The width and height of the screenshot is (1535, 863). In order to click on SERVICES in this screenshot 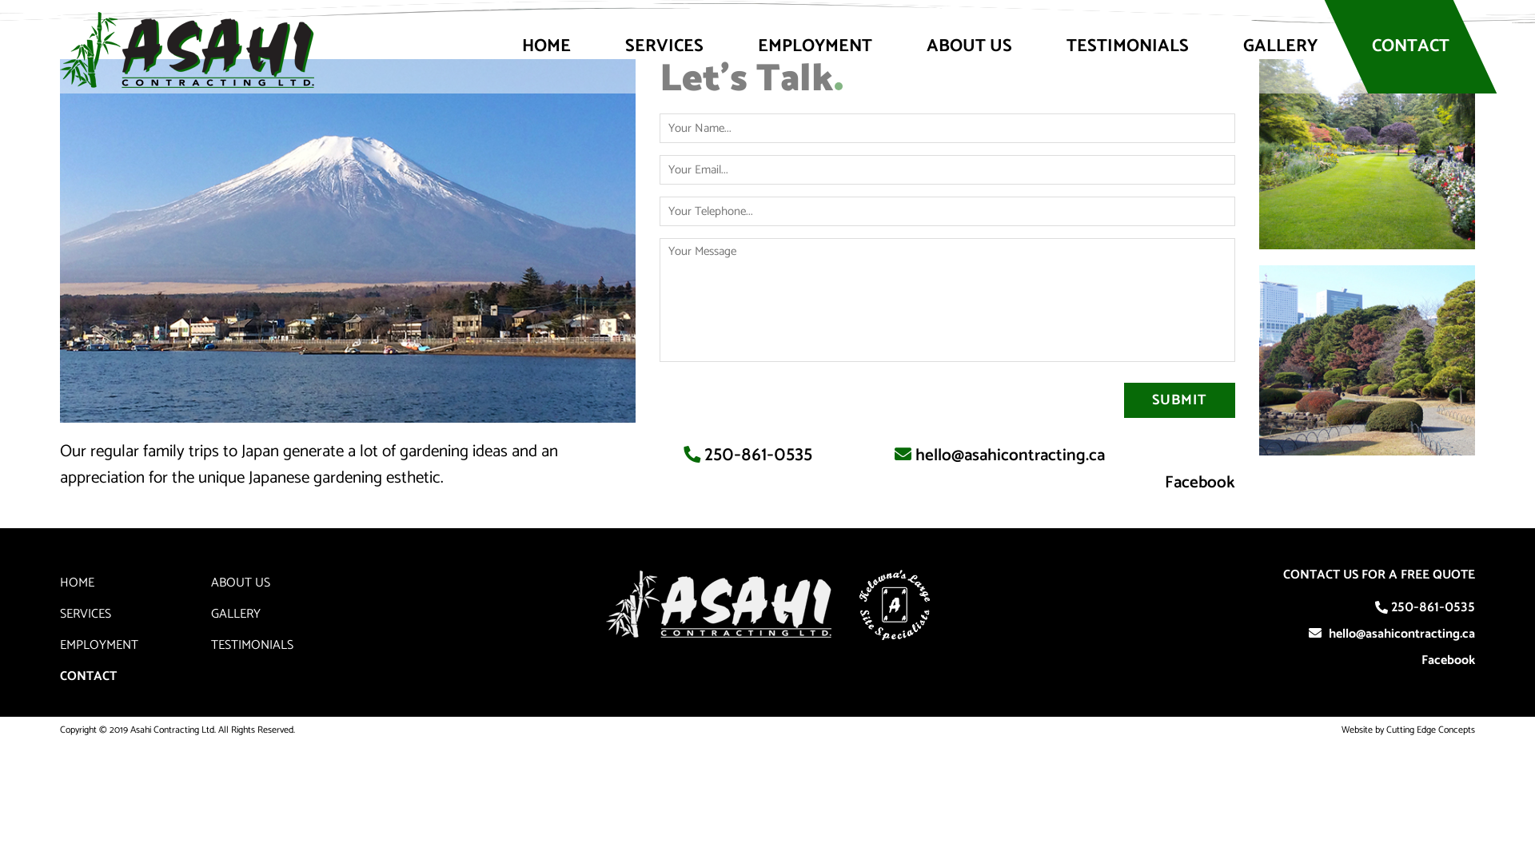, I will do `click(86, 614)`.